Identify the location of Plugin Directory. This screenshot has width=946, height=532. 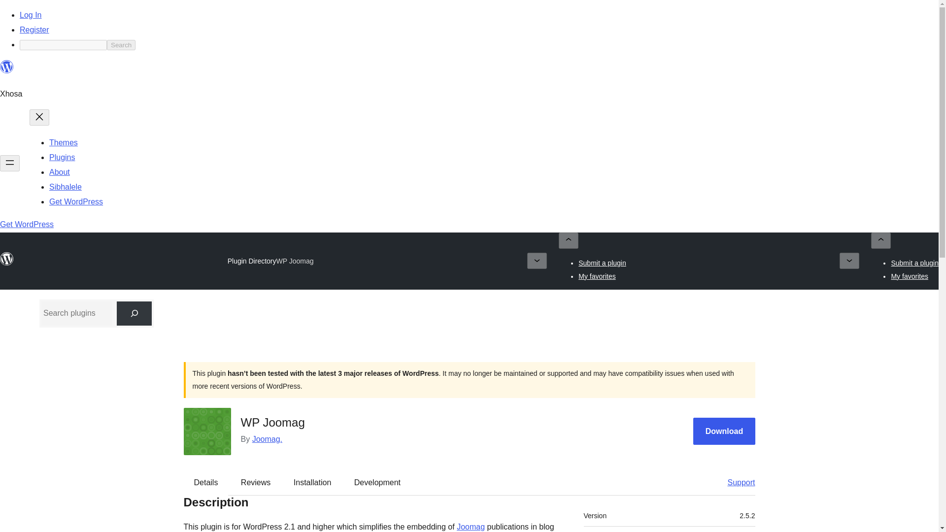
(252, 261).